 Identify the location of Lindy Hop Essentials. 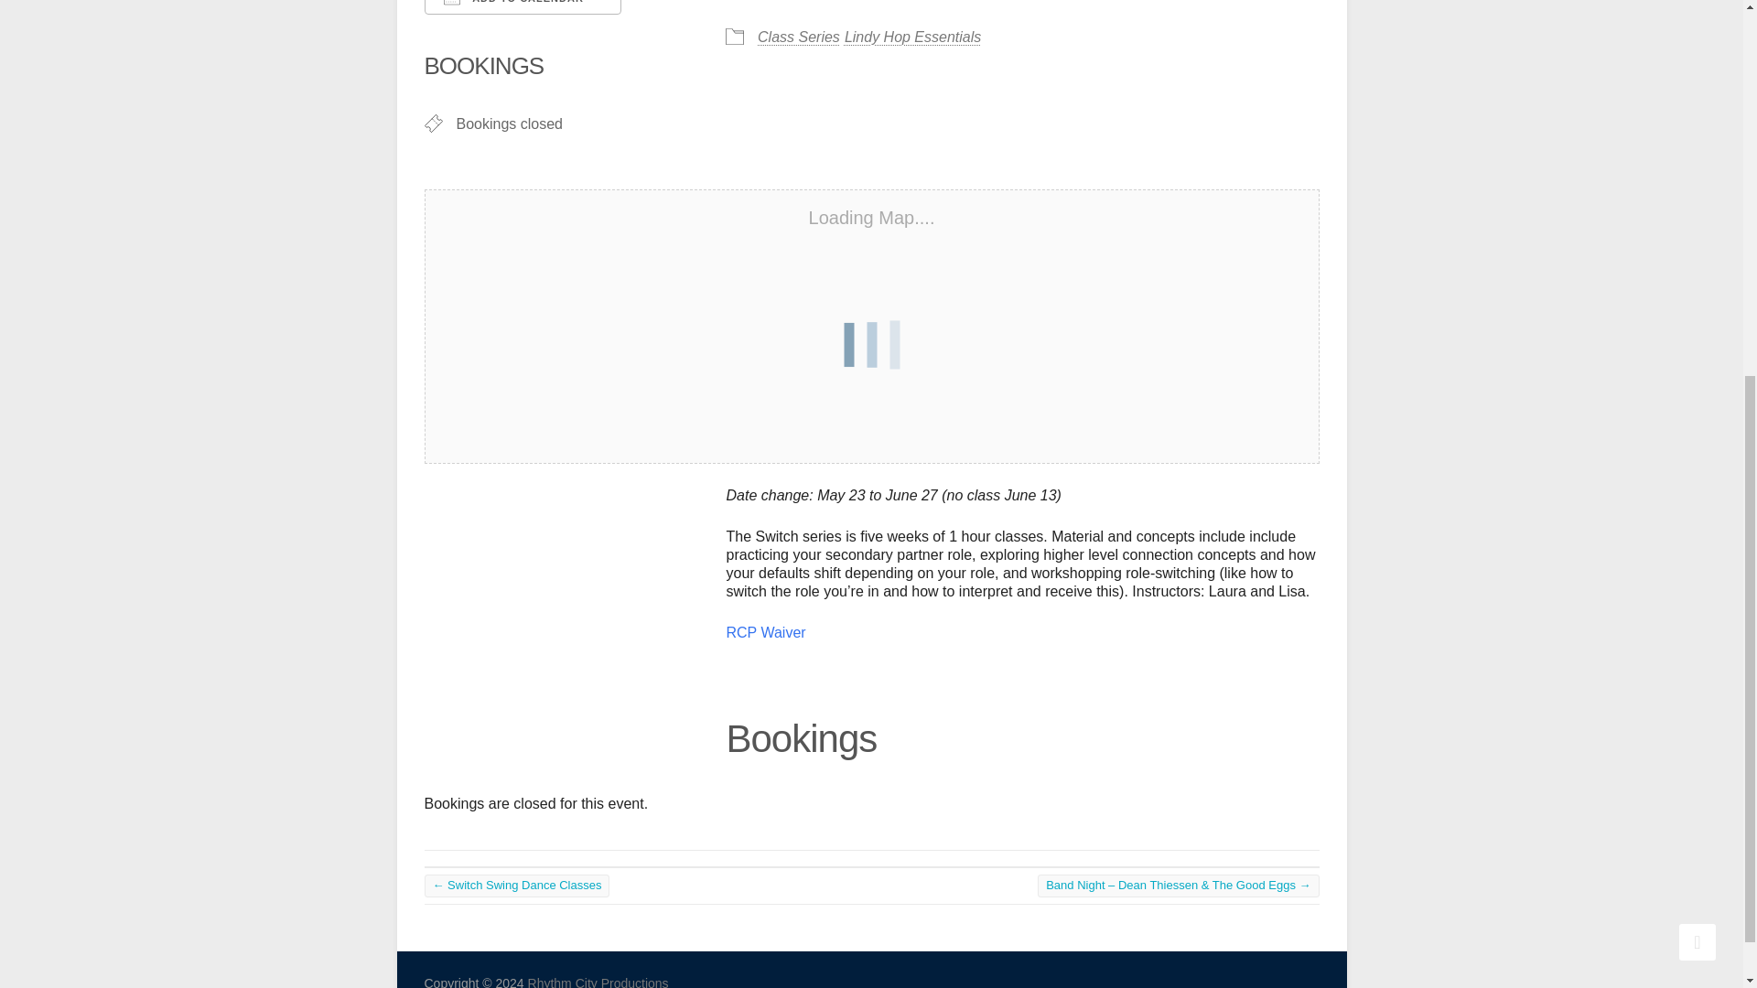
(912, 37).